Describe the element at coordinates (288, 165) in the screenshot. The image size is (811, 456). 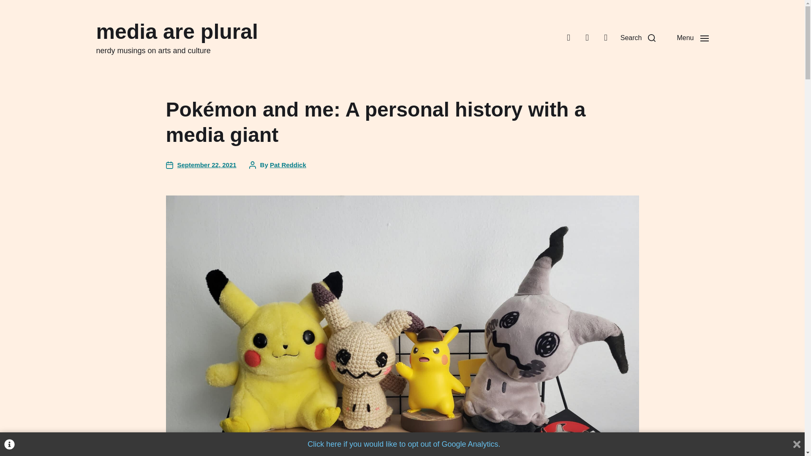
I see `Pat Reddick` at that location.